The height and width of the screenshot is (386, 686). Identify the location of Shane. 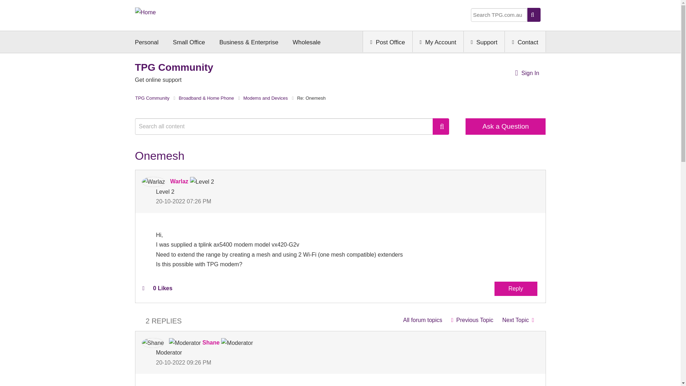
(152, 343).